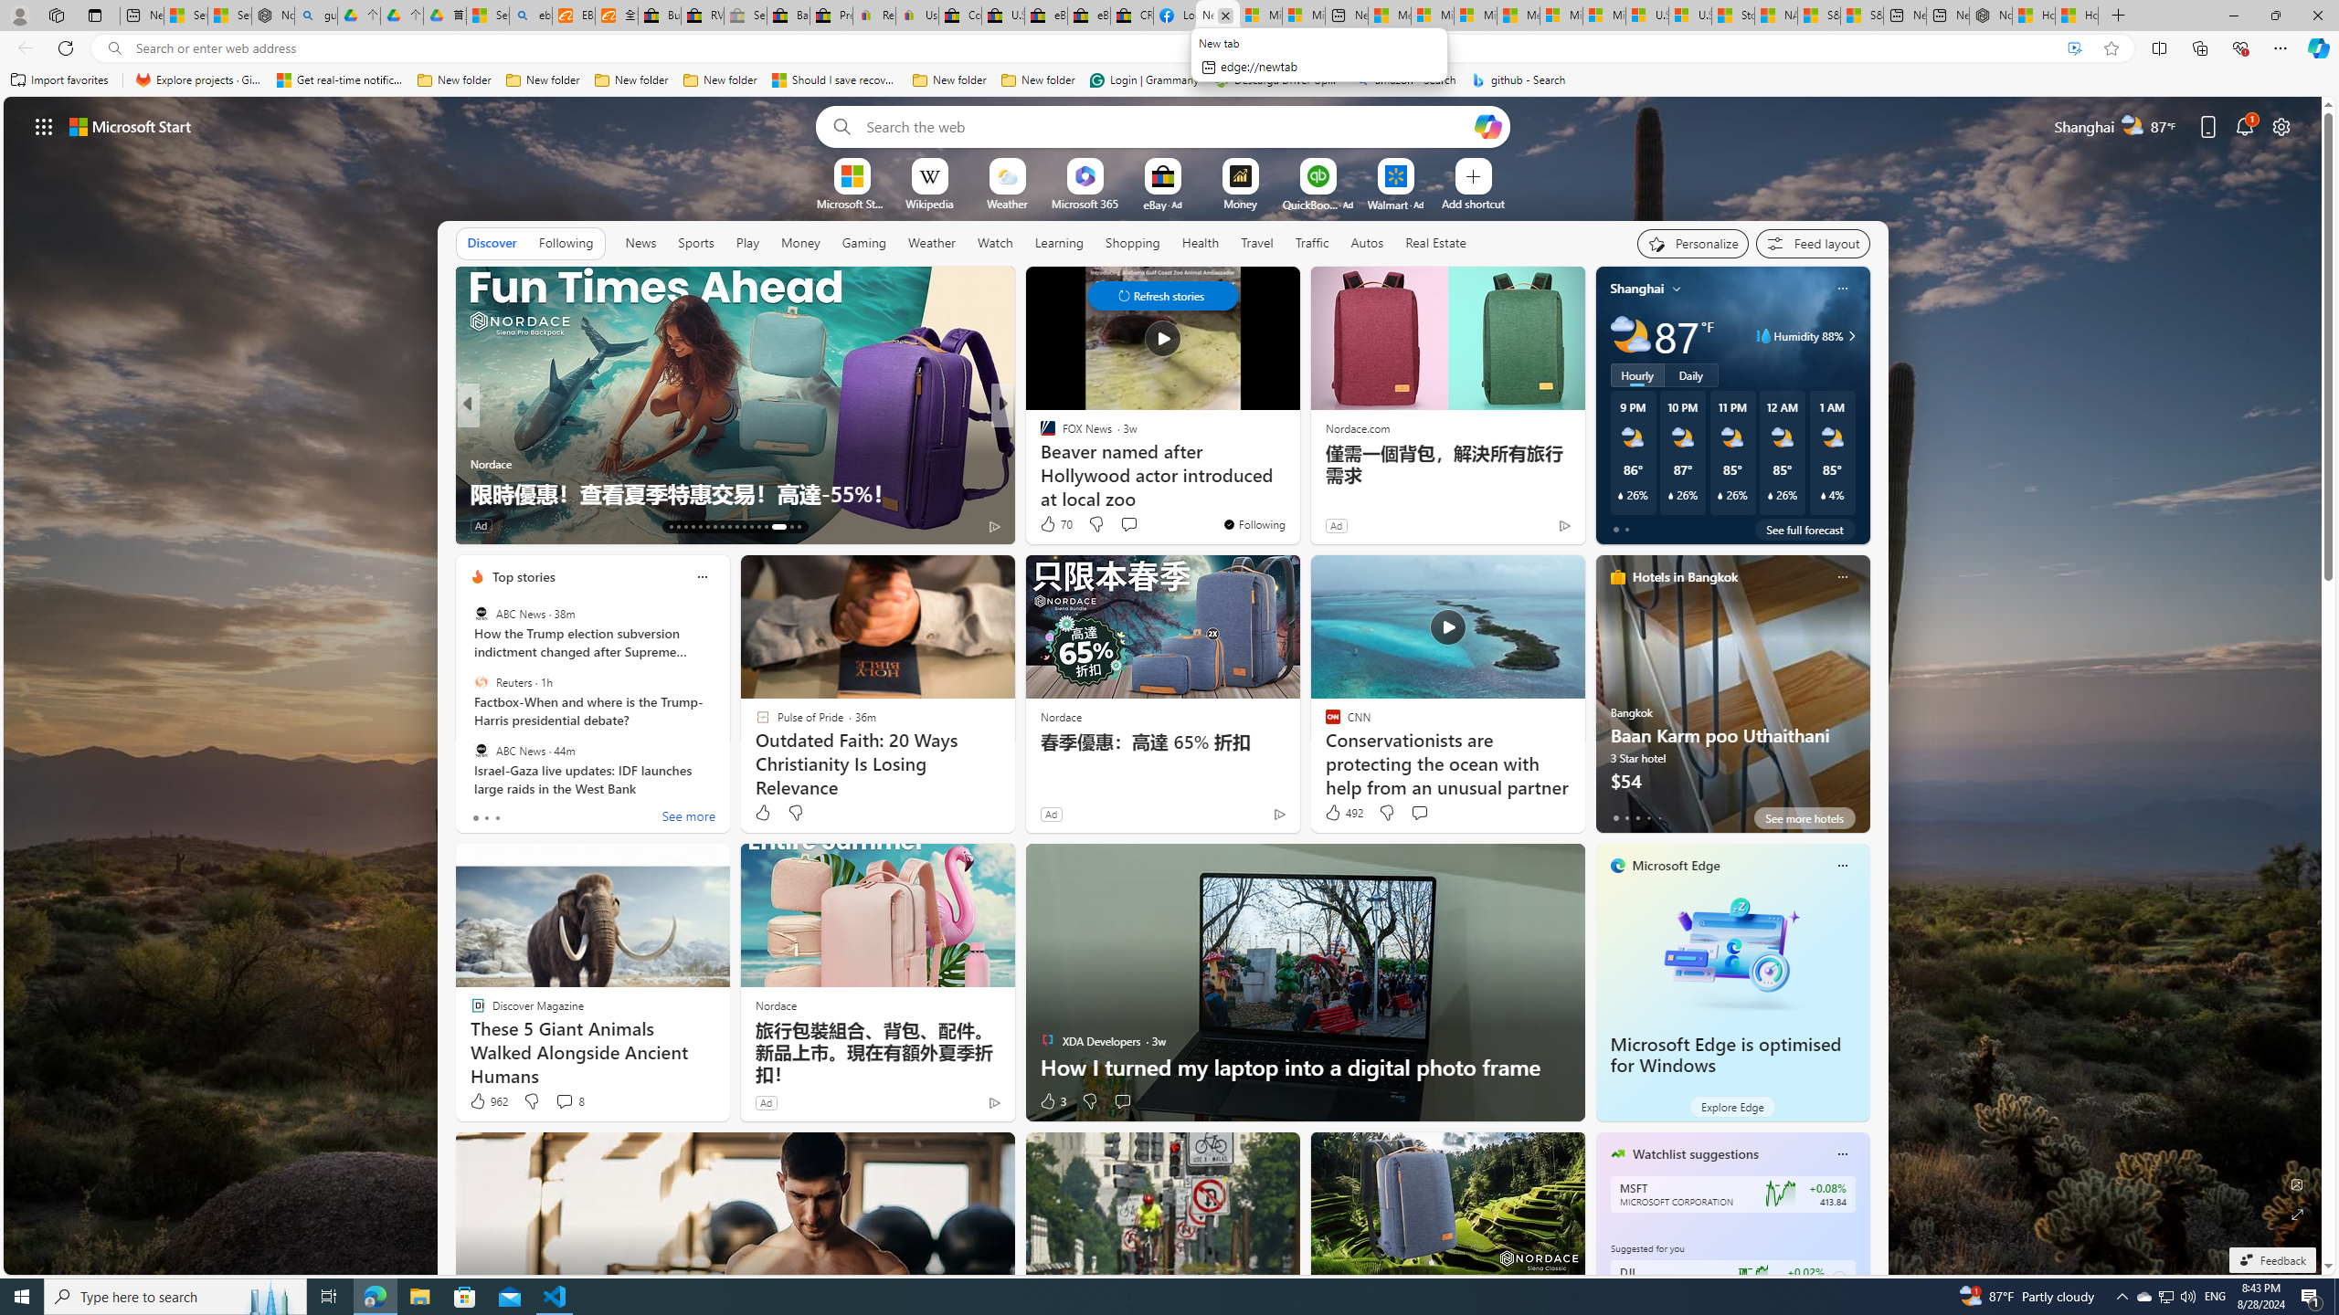 The image size is (2339, 1315). What do you see at coordinates (131, 126) in the screenshot?
I see `Microsoft start` at bounding box center [131, 126].